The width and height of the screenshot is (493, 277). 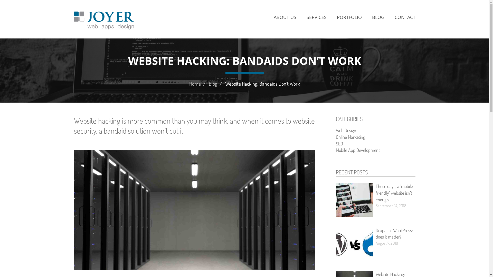 What do you see at coordinates (402, 17) in the screenshot?
I see `CONTACT` at bounding box center [402, 17].